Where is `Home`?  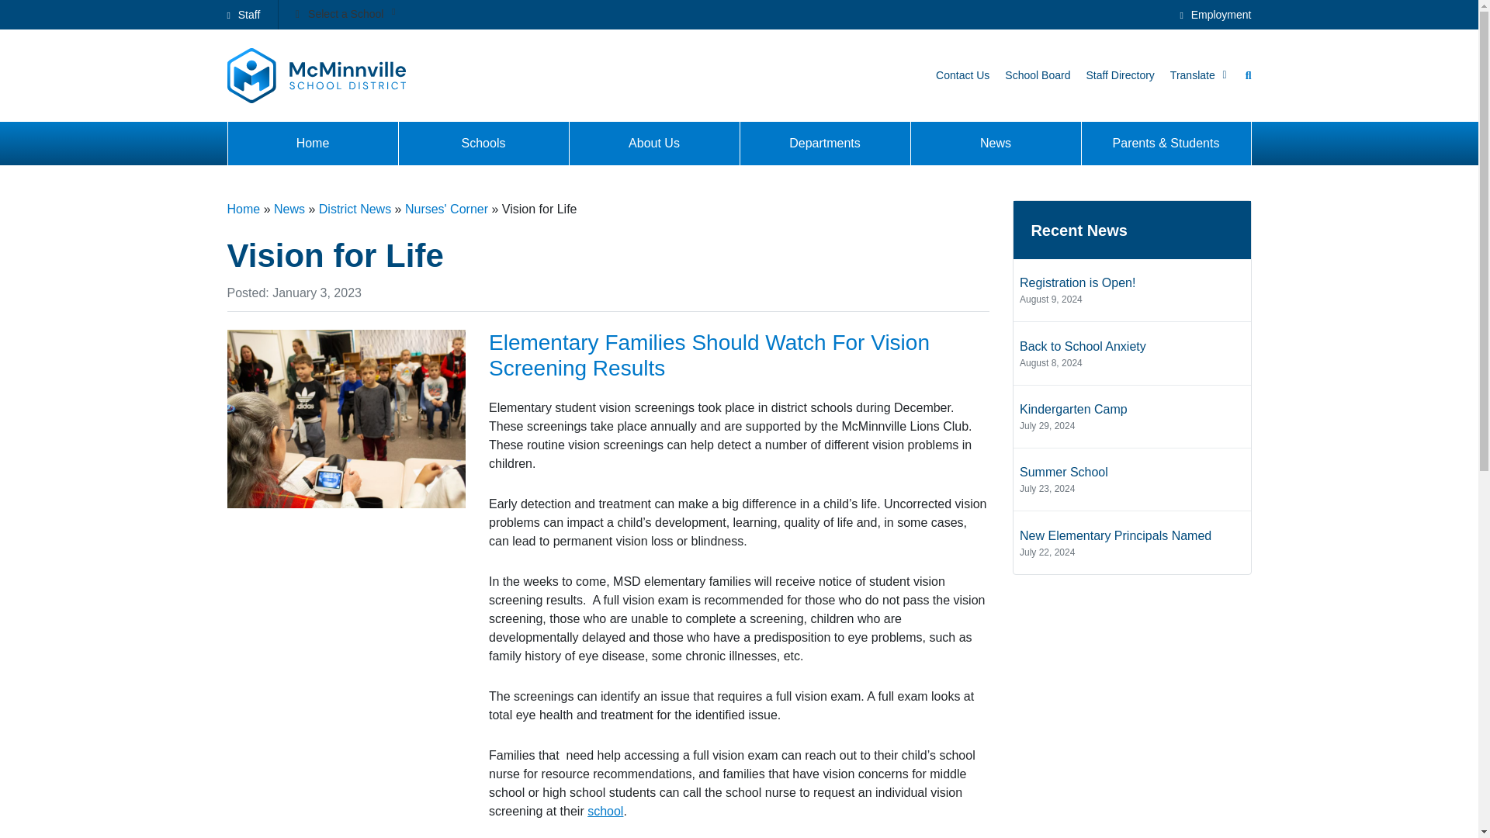 Home is located at coordinates (312, 143).